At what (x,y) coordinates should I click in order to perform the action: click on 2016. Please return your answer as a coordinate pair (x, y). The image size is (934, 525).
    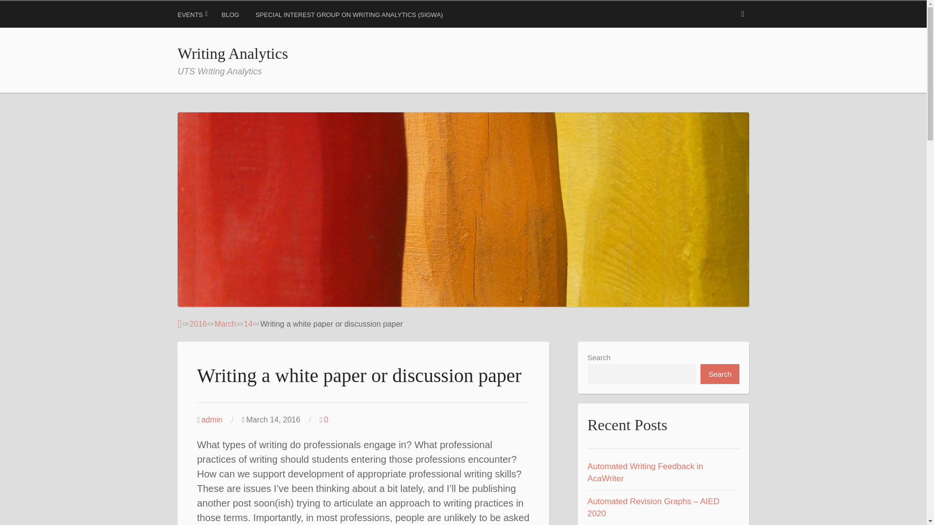
    Looking at the image, I should click on (198, 324).